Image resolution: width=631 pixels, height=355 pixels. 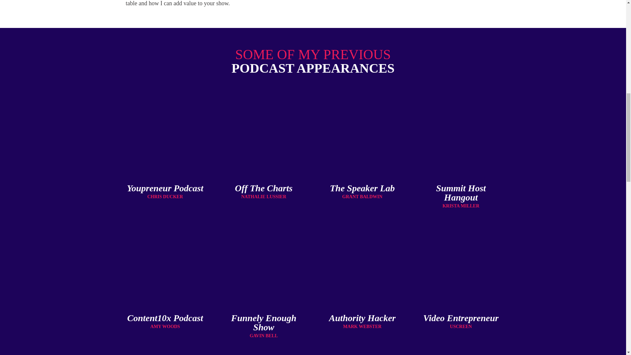 What do you see at coordinates (263, 322) in the screenshot?
I see `Funnely Enough Show` at bounding box center [263, 322].